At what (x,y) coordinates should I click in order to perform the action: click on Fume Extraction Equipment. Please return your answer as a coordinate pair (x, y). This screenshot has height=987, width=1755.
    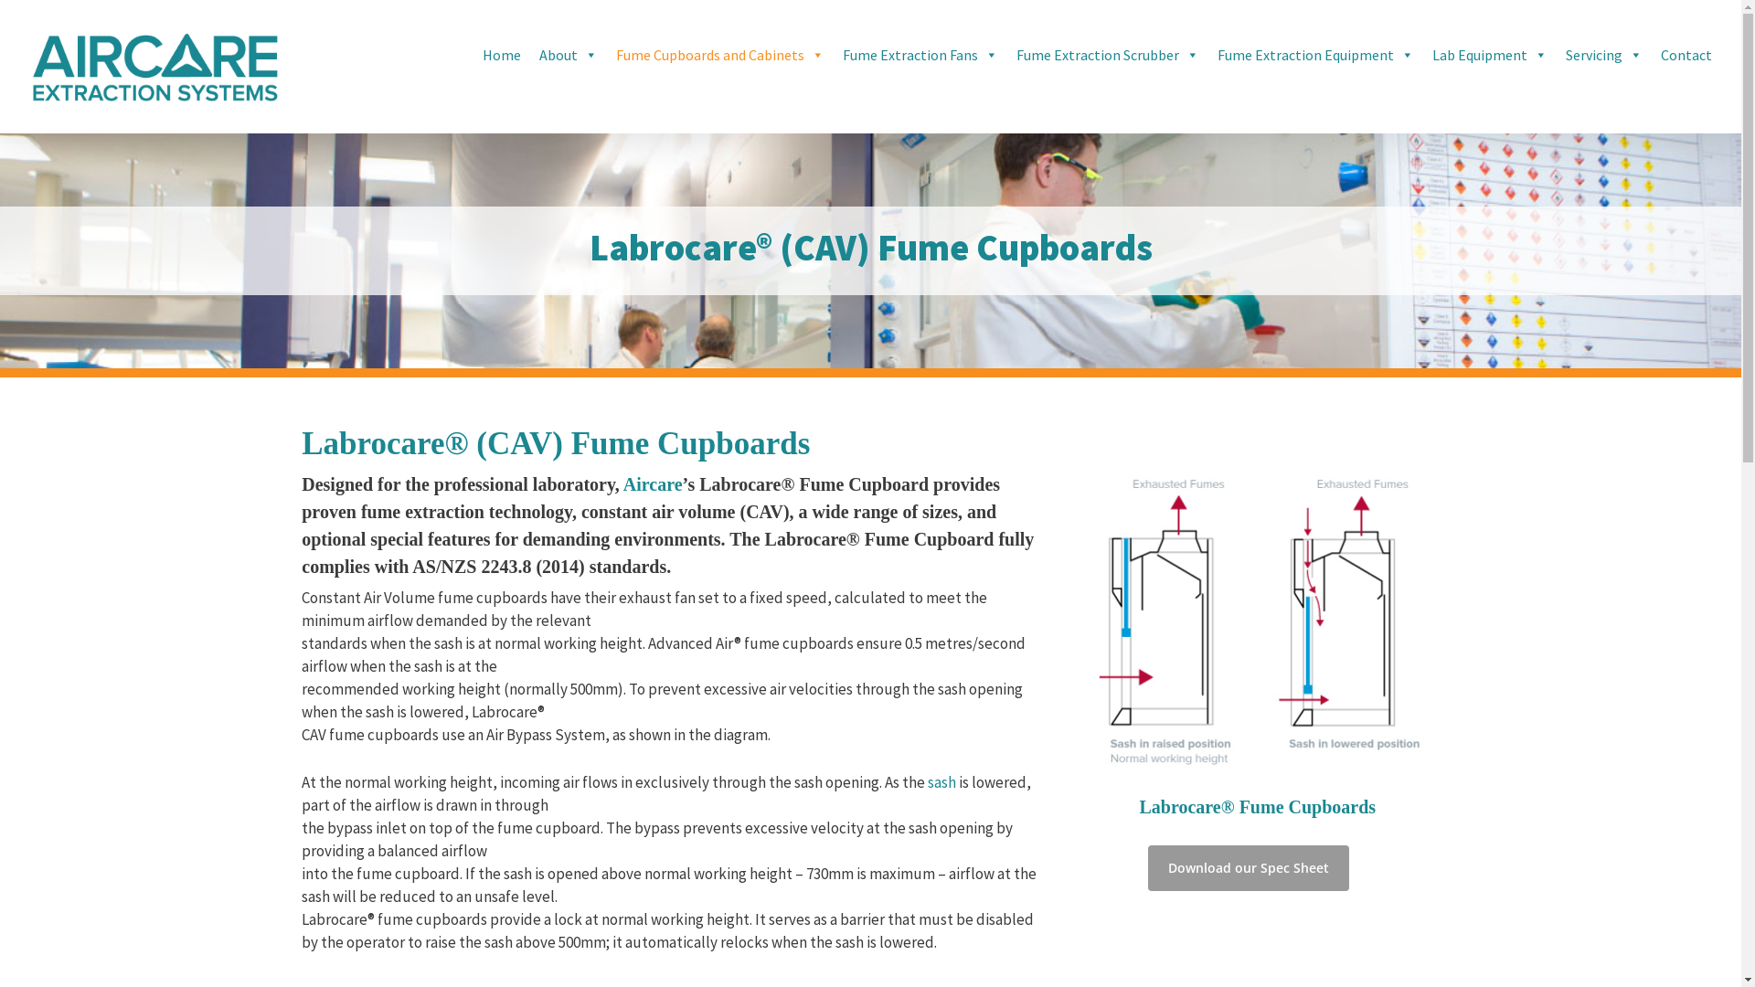
    Looking at the image, I should click on (1316, 55).